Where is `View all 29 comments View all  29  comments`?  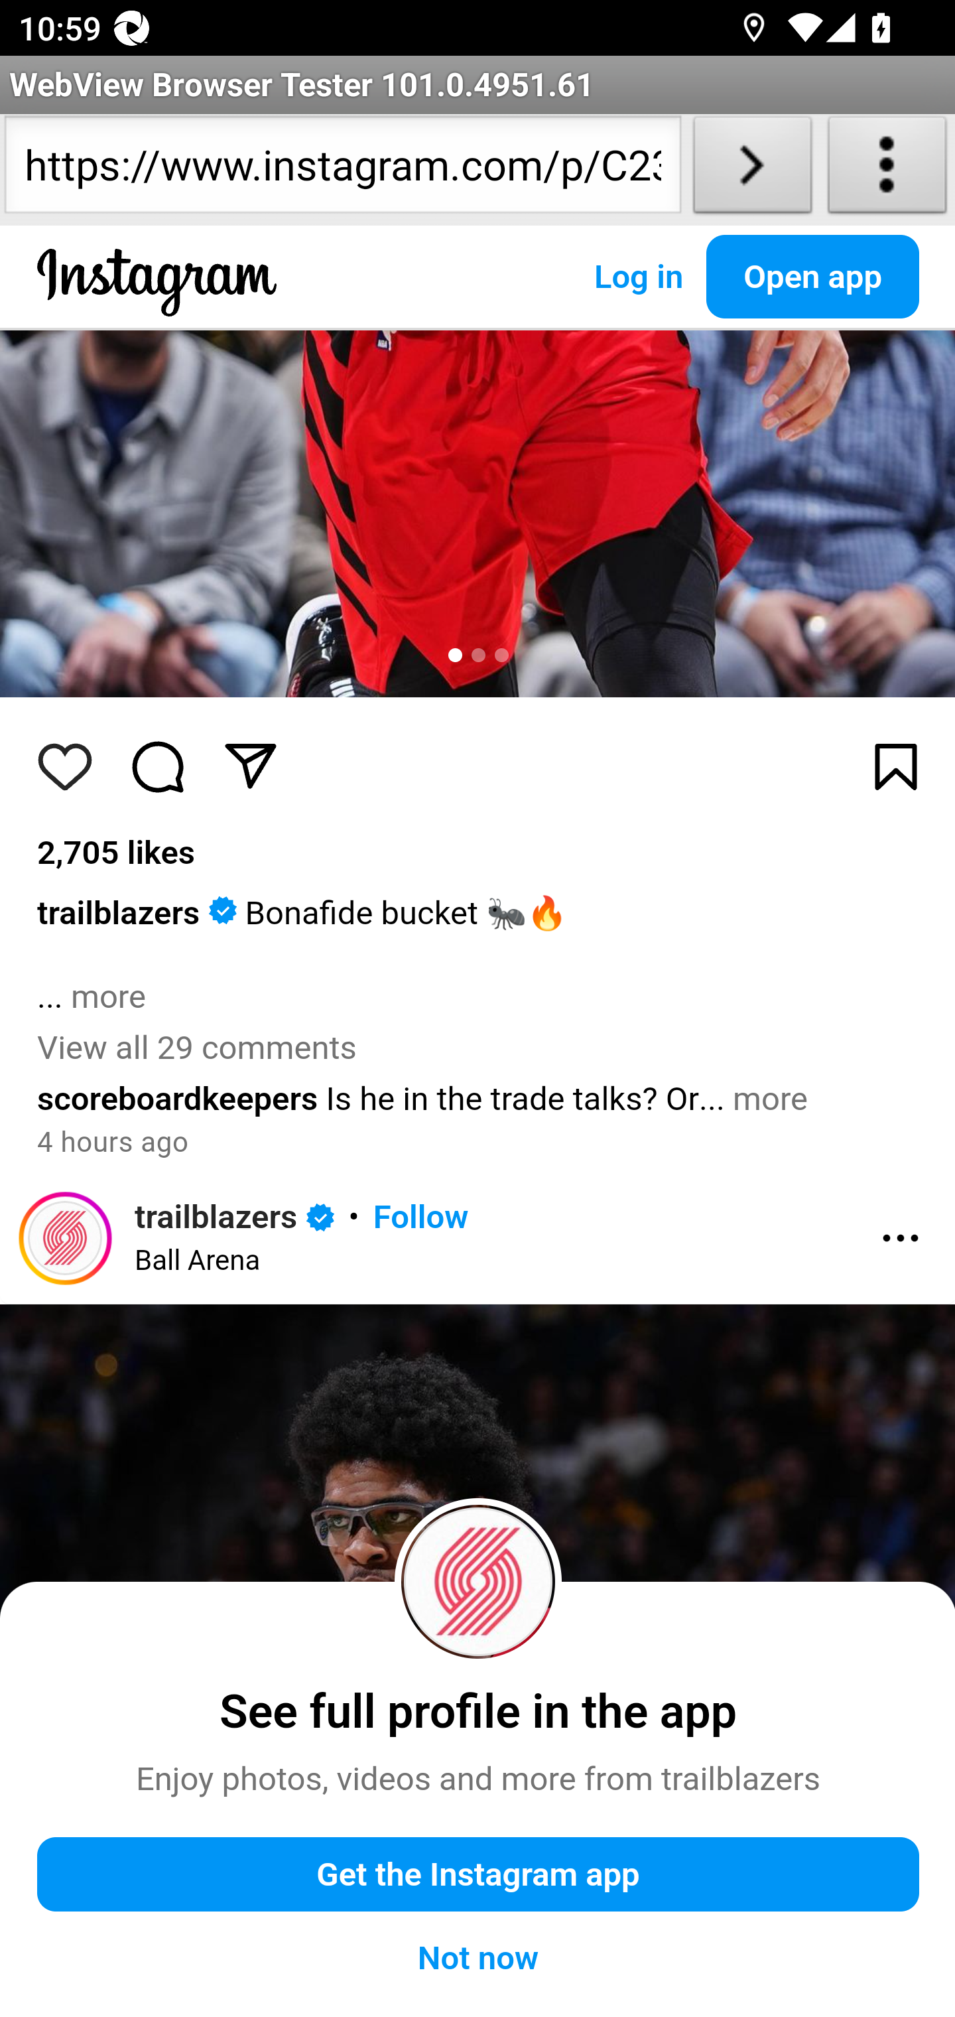 View all 29 comments View all  29  comments is located at coordinates (197, 1048).